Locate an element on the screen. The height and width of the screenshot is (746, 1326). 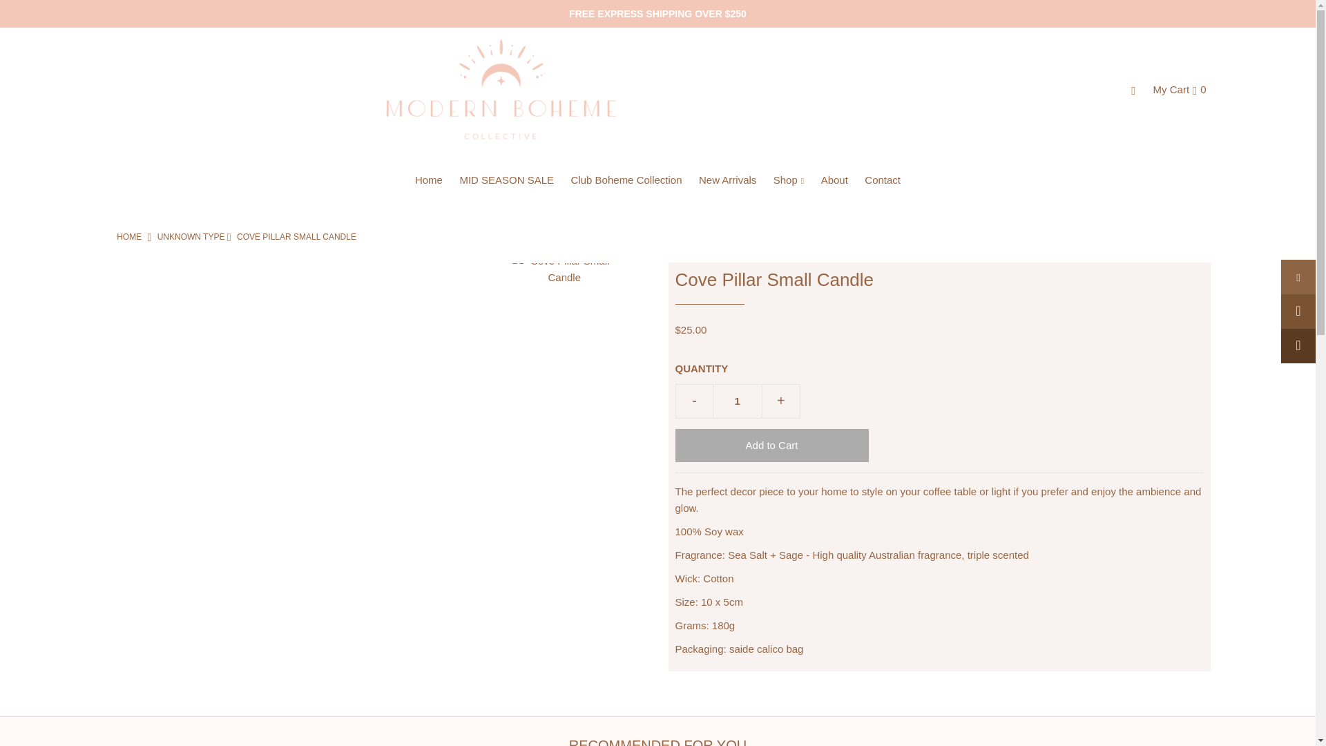
1 is located at coordinates (738, 401).